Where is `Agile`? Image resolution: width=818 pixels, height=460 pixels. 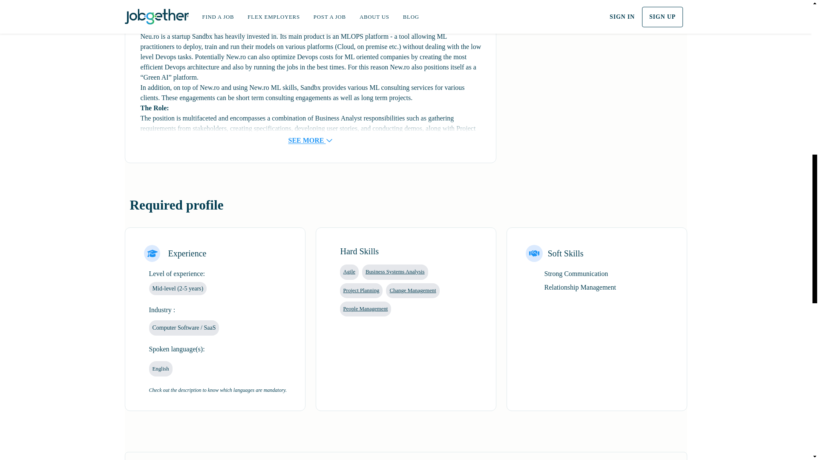
Agile is located at coordinates (349, 272).